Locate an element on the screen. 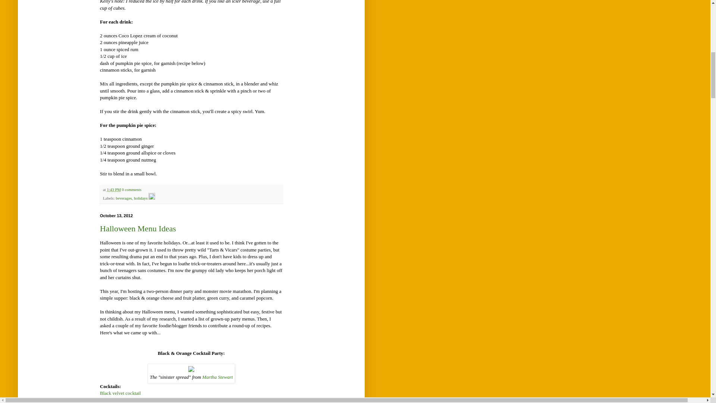  Martha Stewart is located at coordinates (217, 377).